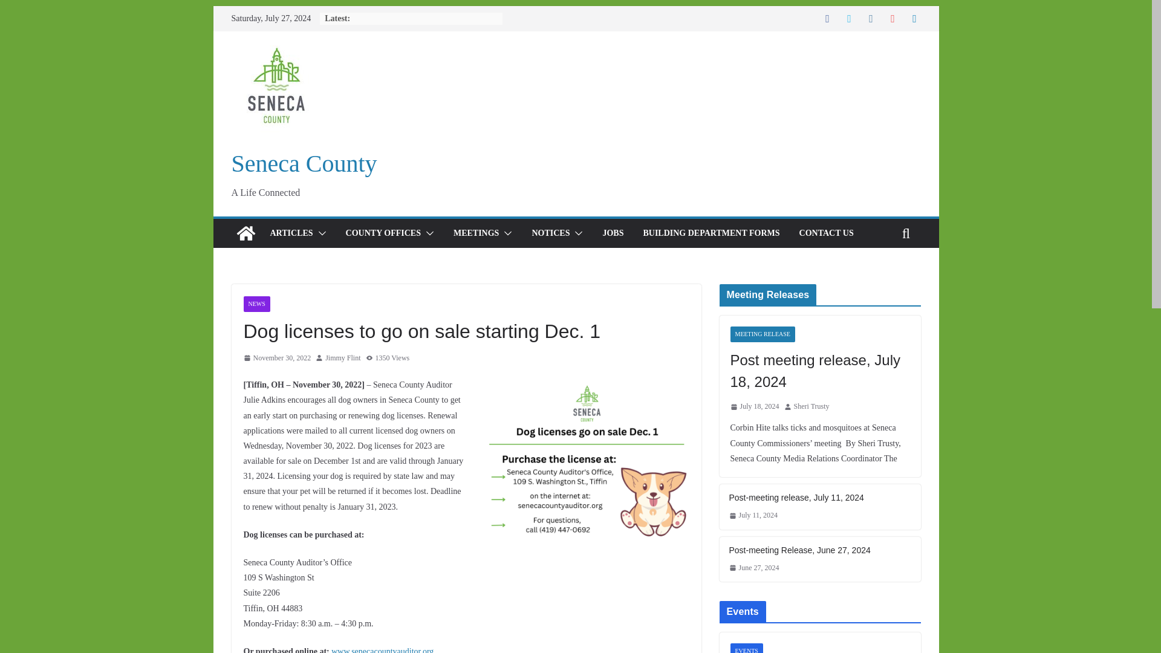  Describe the element at coordinates (382, 650) in the screenshot. I see `www.senecacountyauditor.org` at that location.